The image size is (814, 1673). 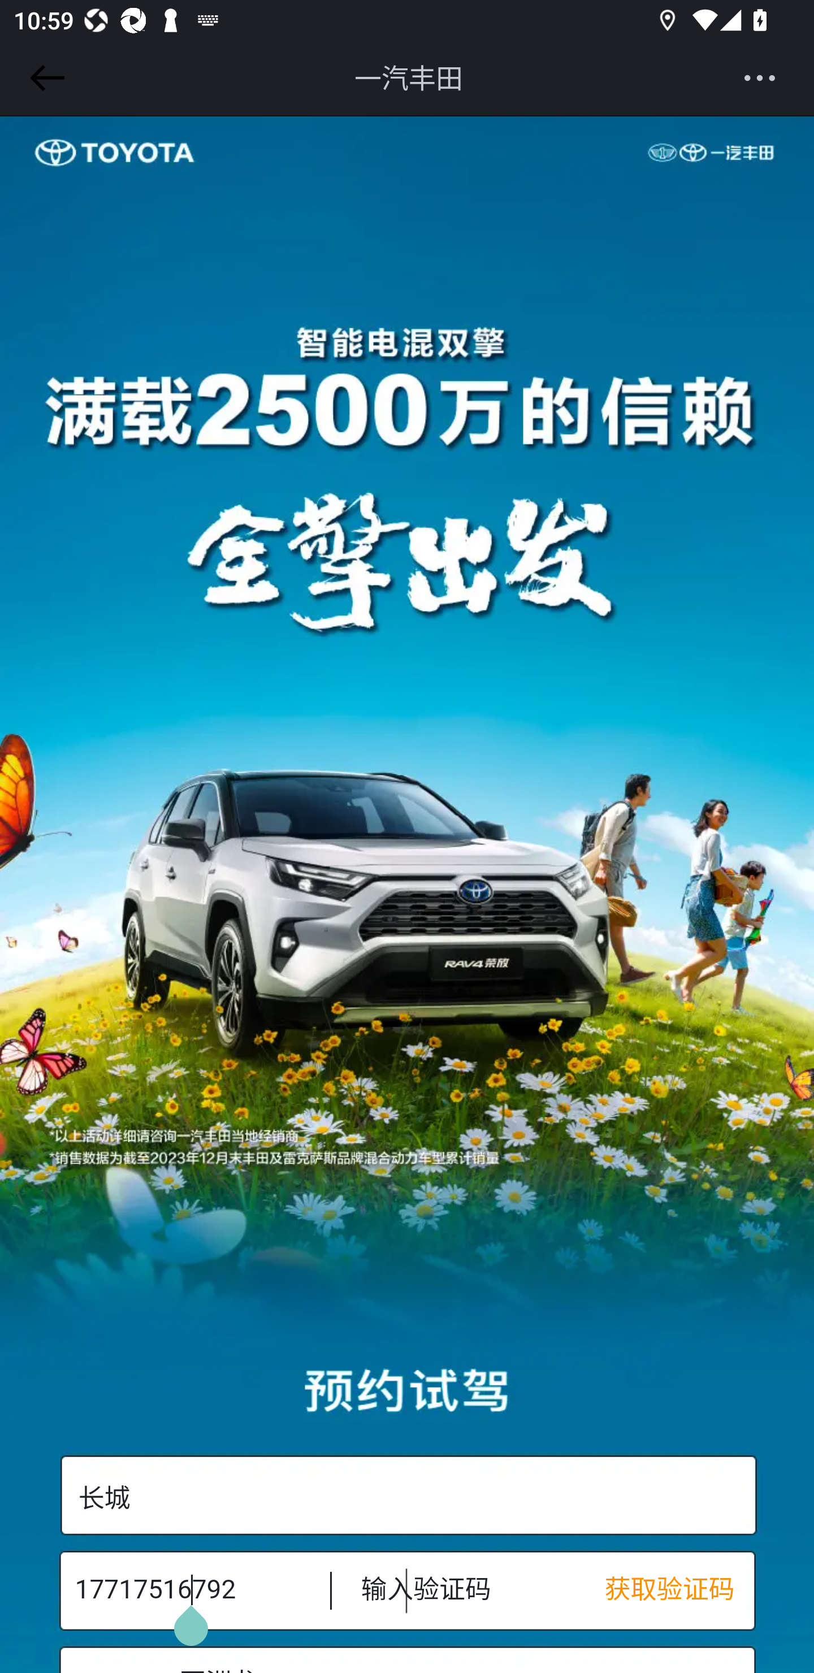 What do you see at coordinates (44, 78) in the screenshot?
I see `` at bounding box center [44, 78].